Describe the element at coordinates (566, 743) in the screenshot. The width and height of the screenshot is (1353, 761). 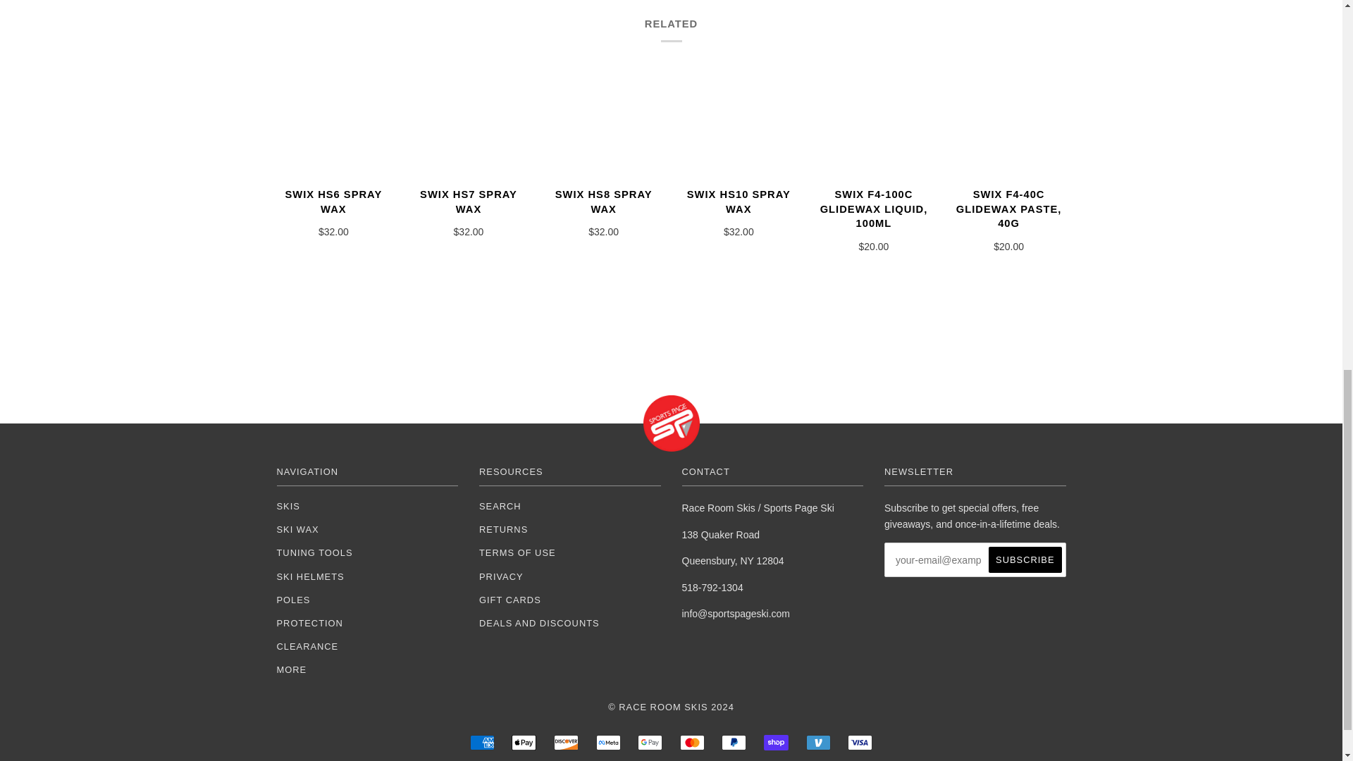
I see `DISCOVER` at that location.